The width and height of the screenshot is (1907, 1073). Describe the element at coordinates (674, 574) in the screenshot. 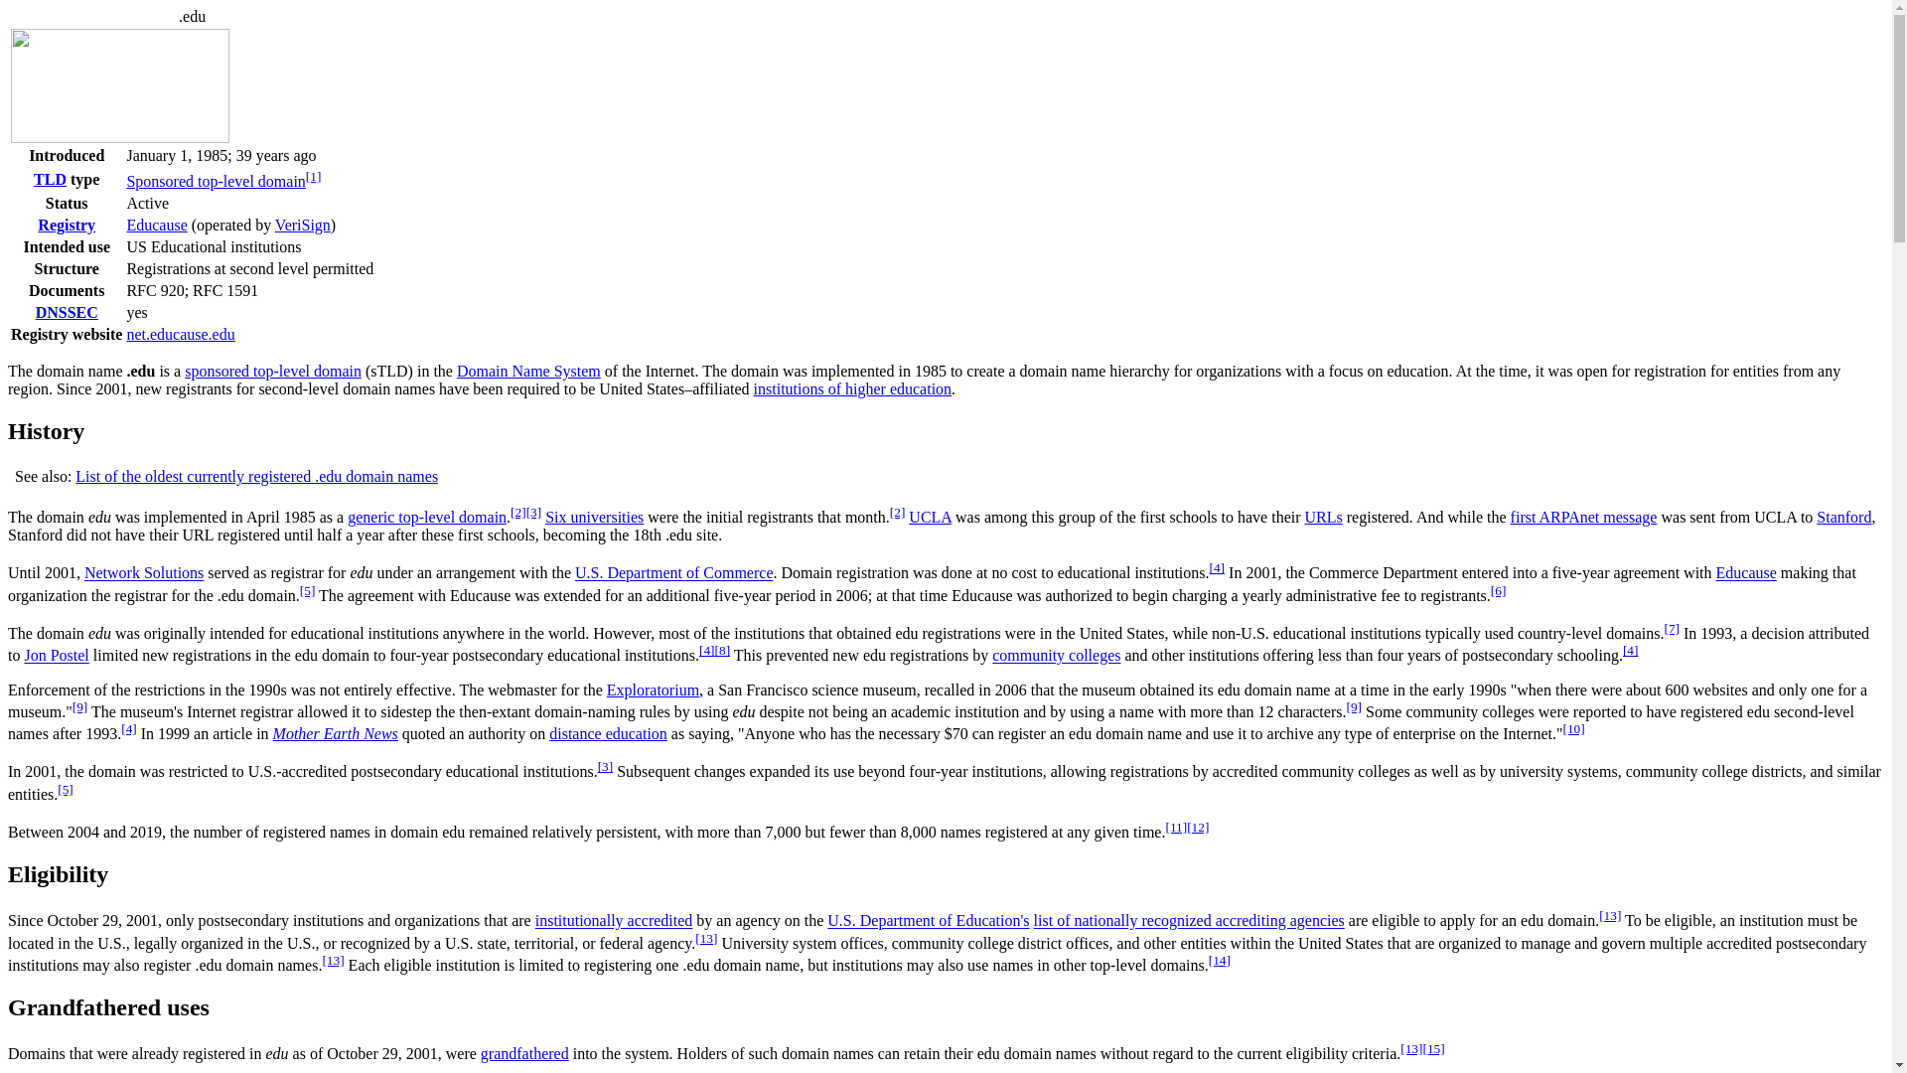

I see `U.S. Department of Commerce` at that location.